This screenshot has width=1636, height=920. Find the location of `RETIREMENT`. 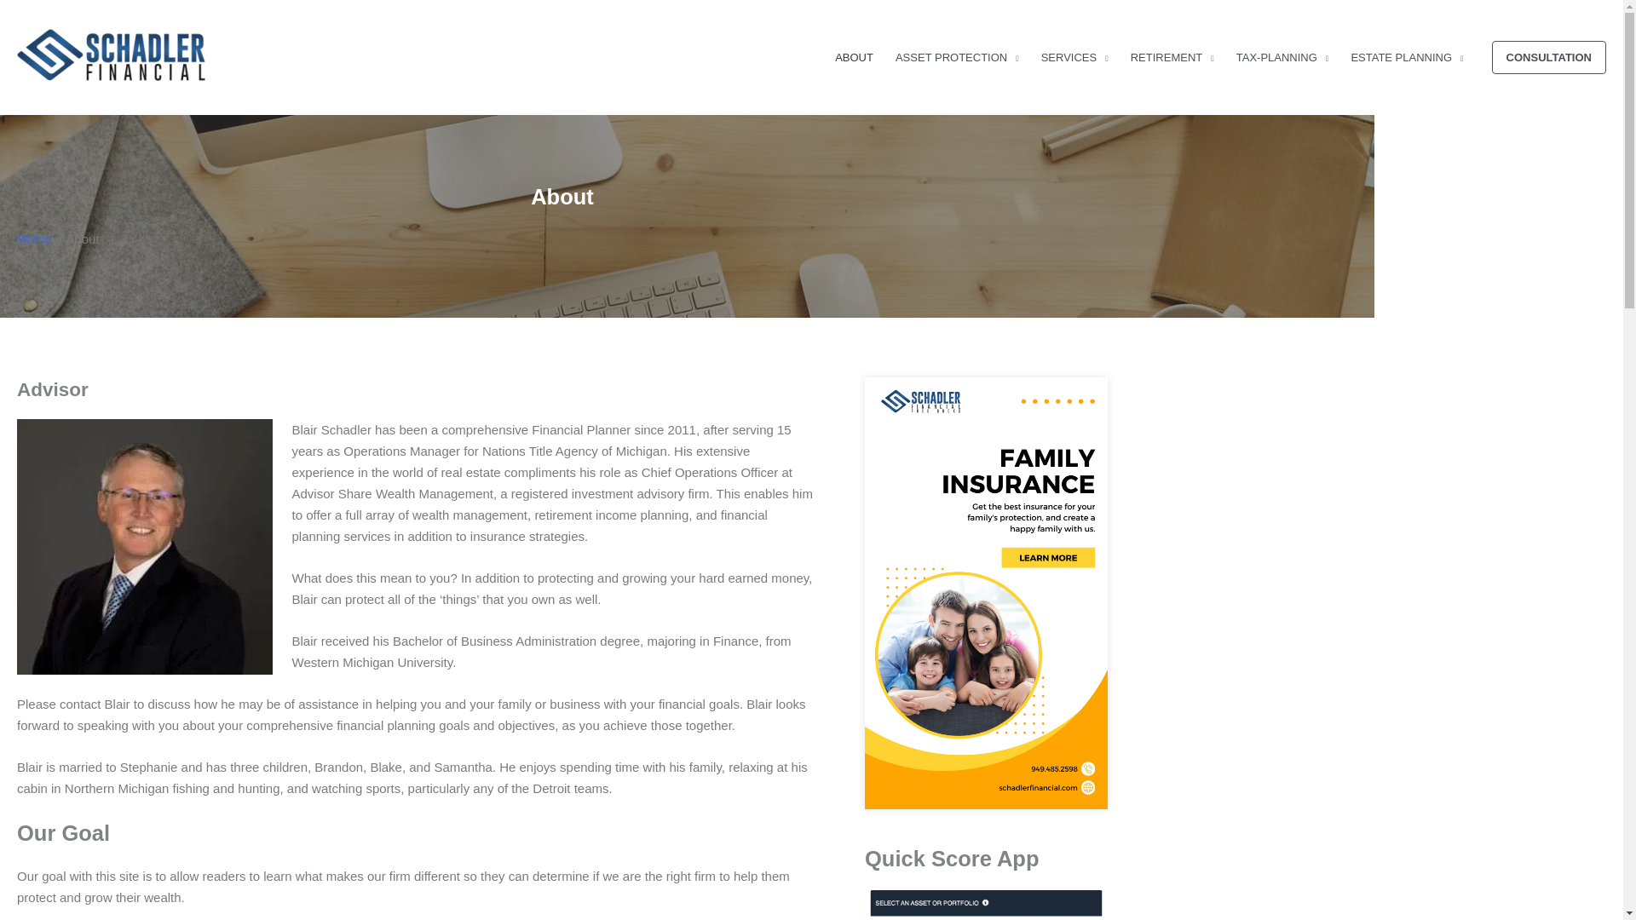

RETIREMENT is located at coordinates (1172, 58).